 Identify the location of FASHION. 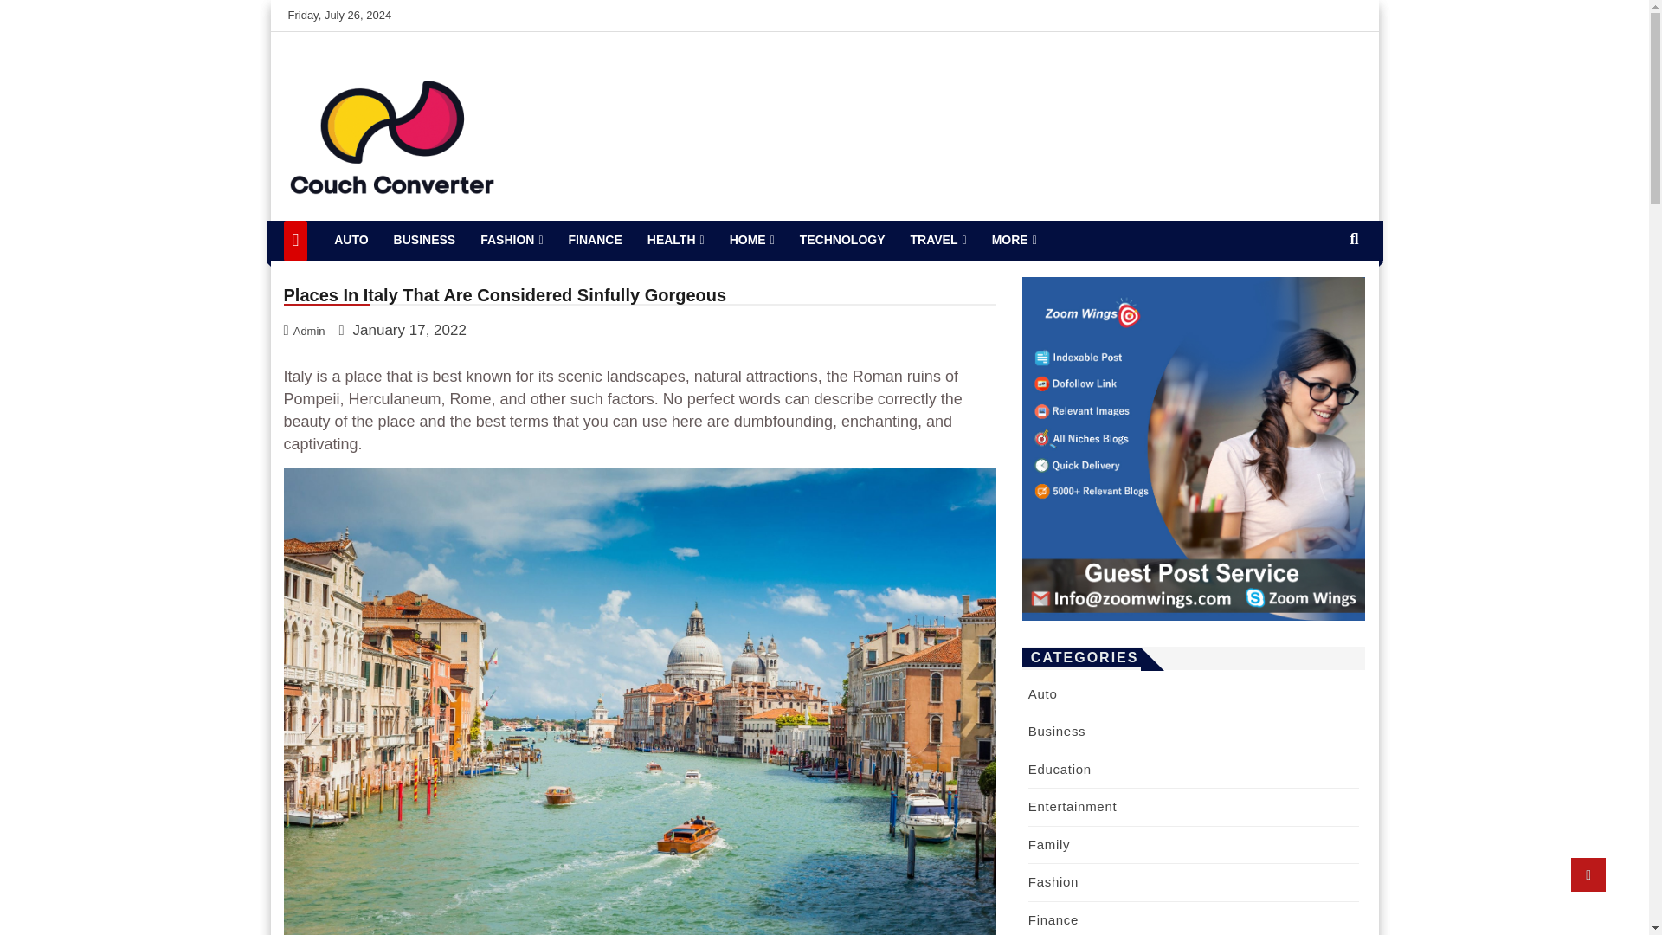
(512, 240).